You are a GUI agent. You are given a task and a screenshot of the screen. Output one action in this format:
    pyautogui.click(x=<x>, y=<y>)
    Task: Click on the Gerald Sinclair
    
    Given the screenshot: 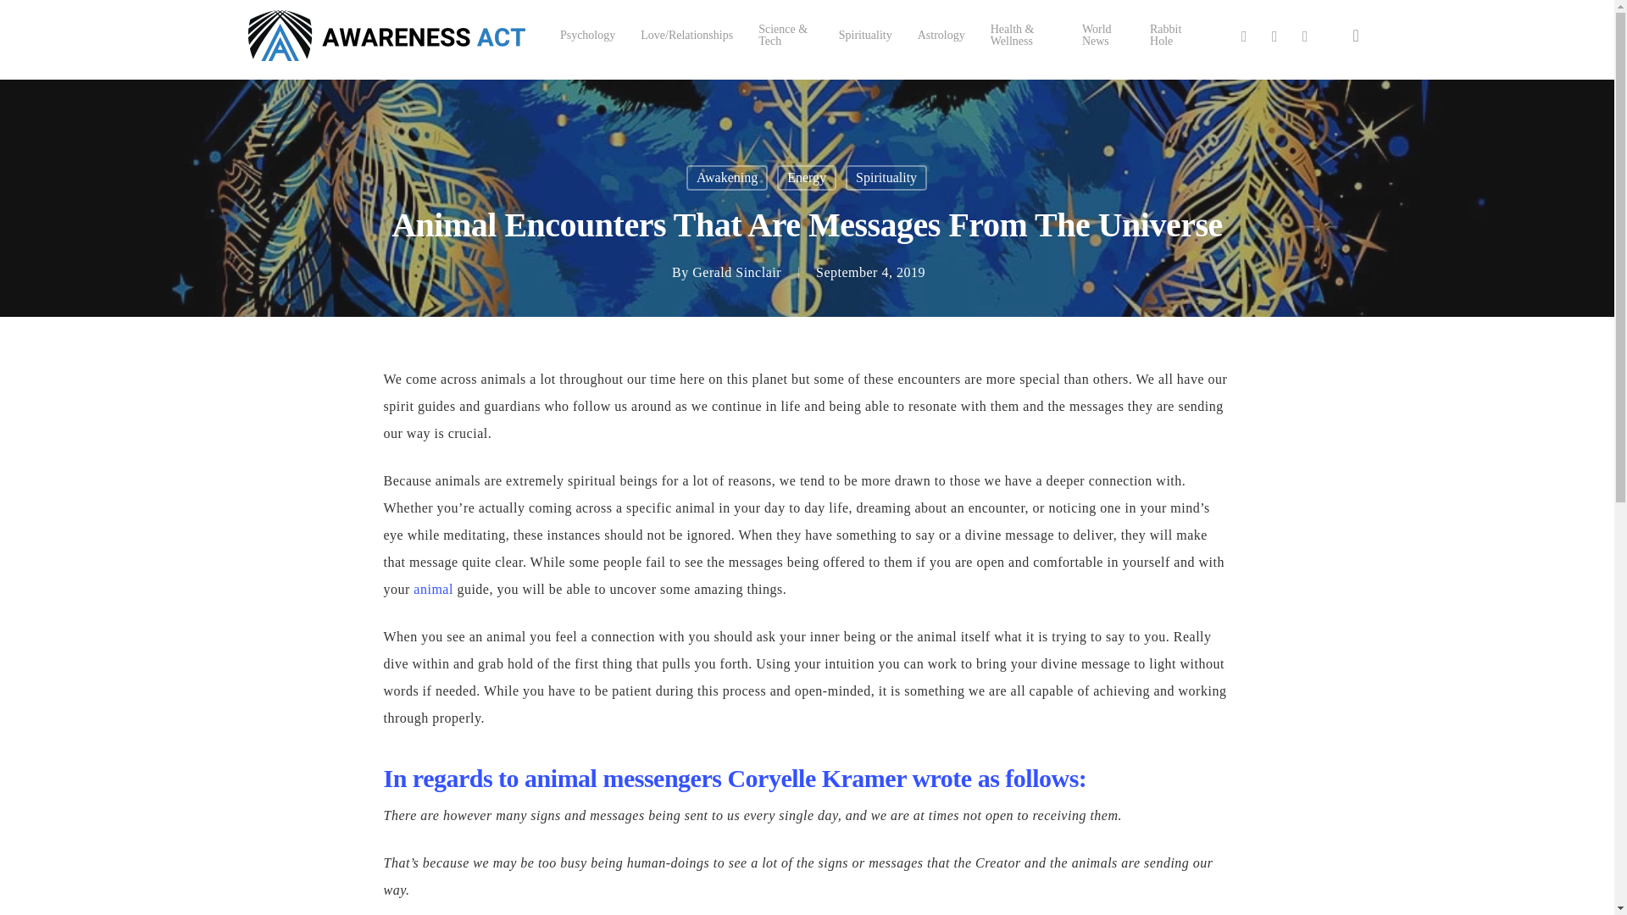 What is the action you would take?
    pyautogui.click(x=736, y=273)
    